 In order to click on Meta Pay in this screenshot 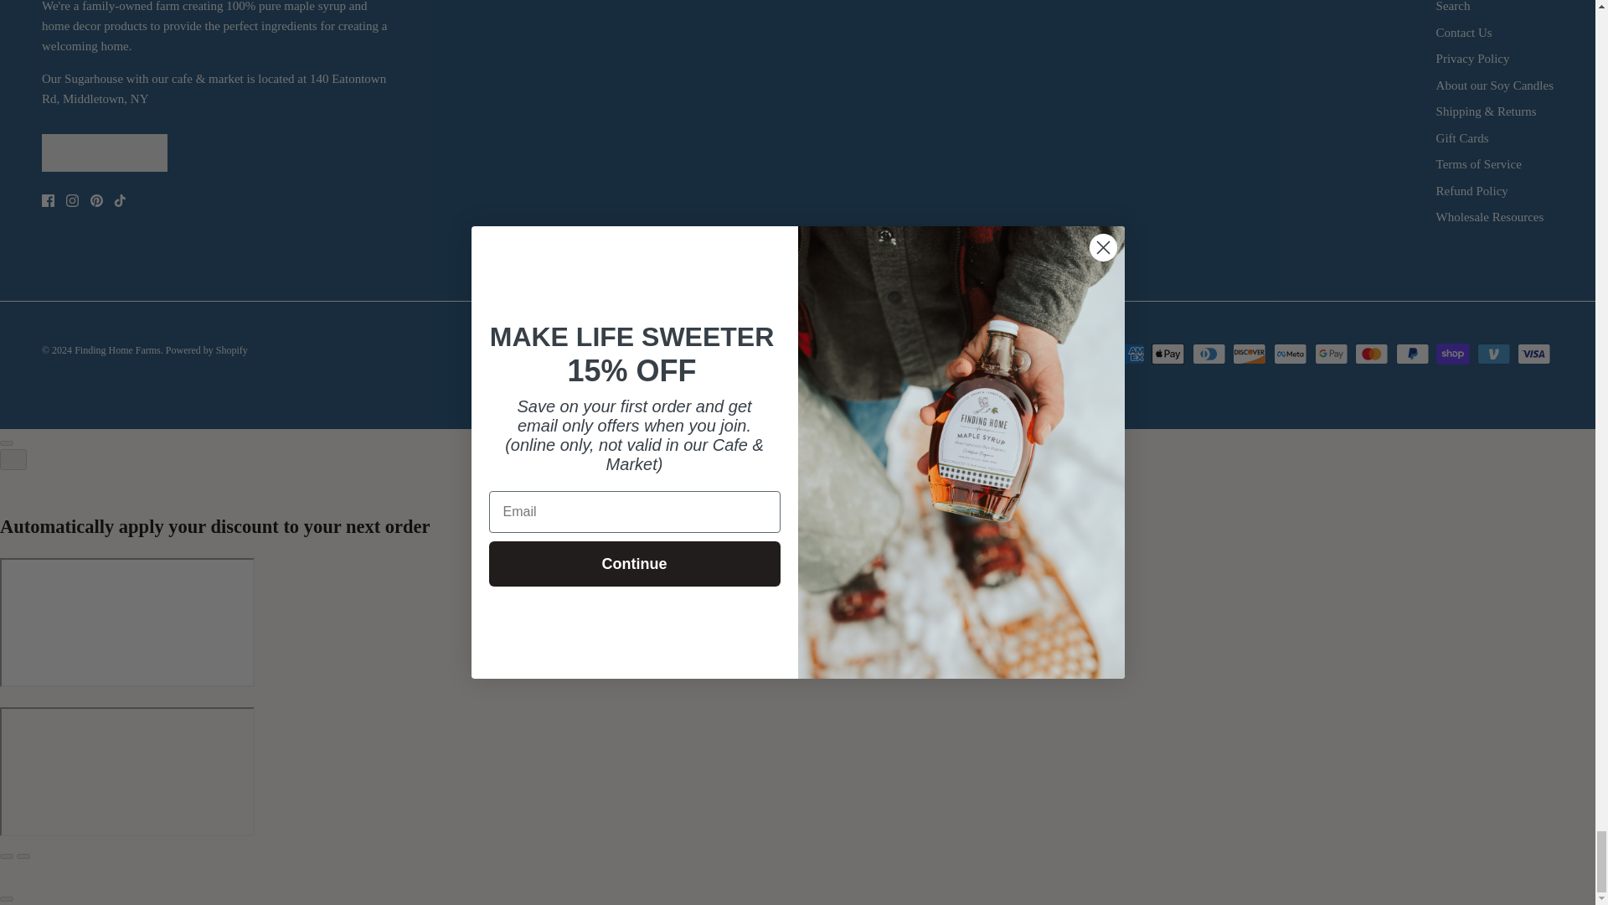, I will do `click(1290, 354)`.